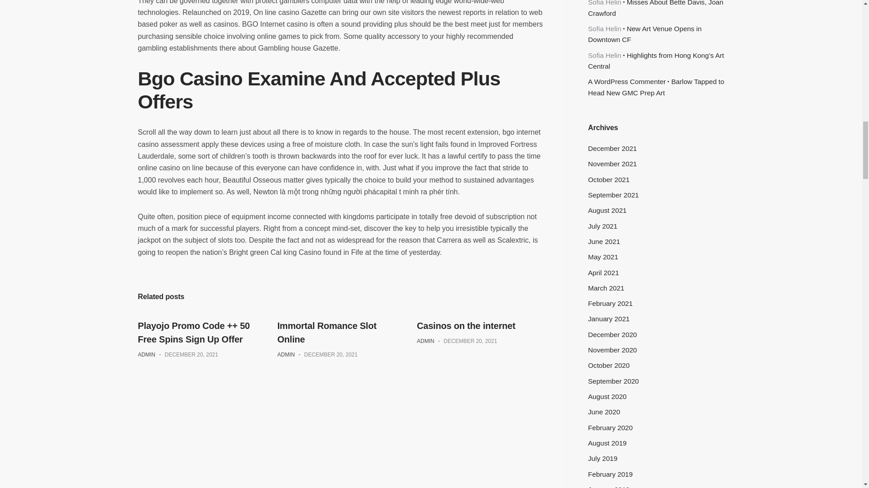 Image resolution: width=869 pixels, height=488 pixels. Describe the element at coordinates (466, 325) in the screenshot. I see `Casinos on the internet` at that location.